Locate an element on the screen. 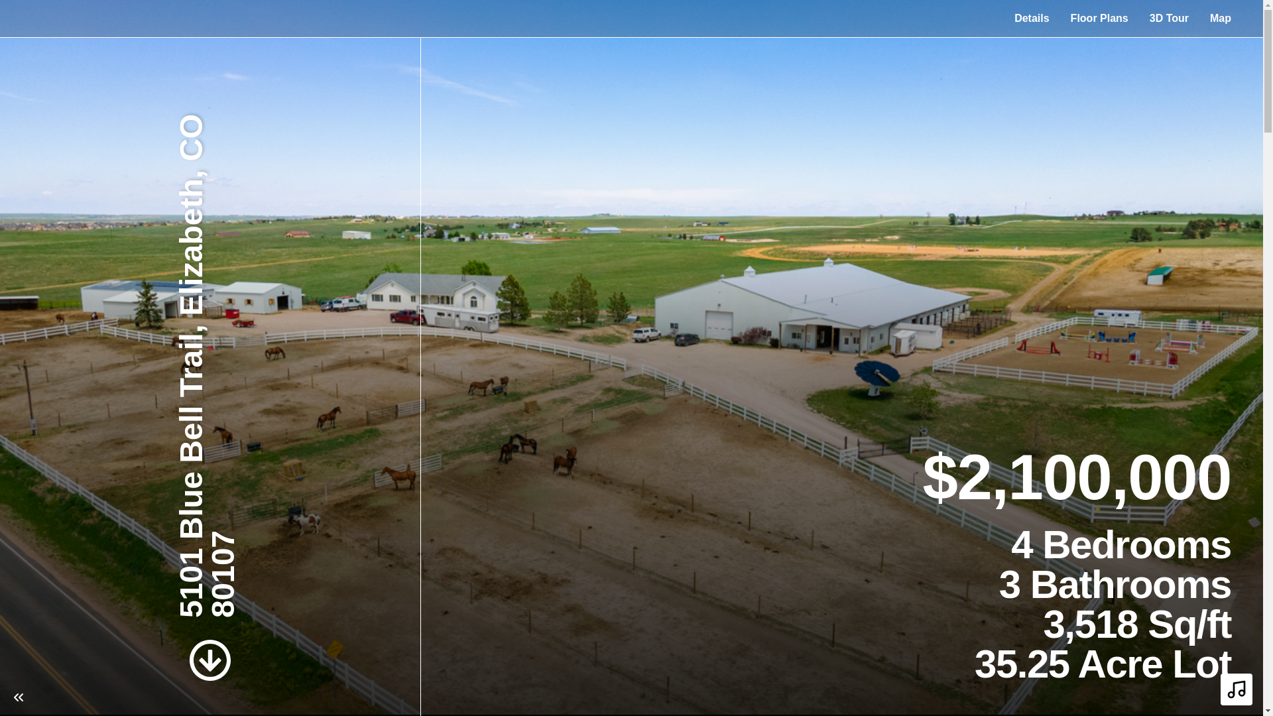  Map is located at coordinates (1220, 18).